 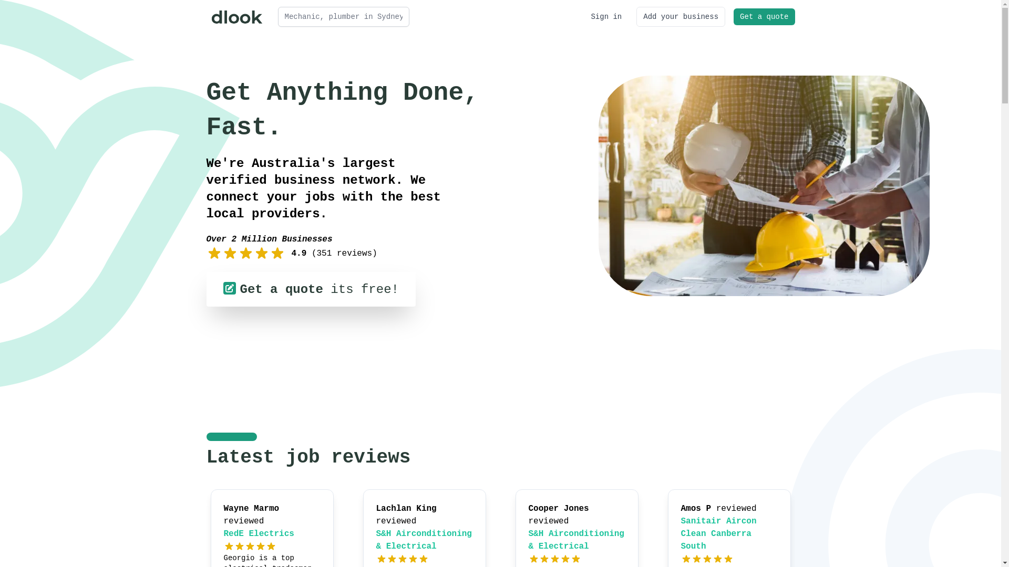 What do you see at coordinates (576, 540) in the screenshot?
I see `S&H Airconditioning & Electrical` at bounding box center [576, 540].